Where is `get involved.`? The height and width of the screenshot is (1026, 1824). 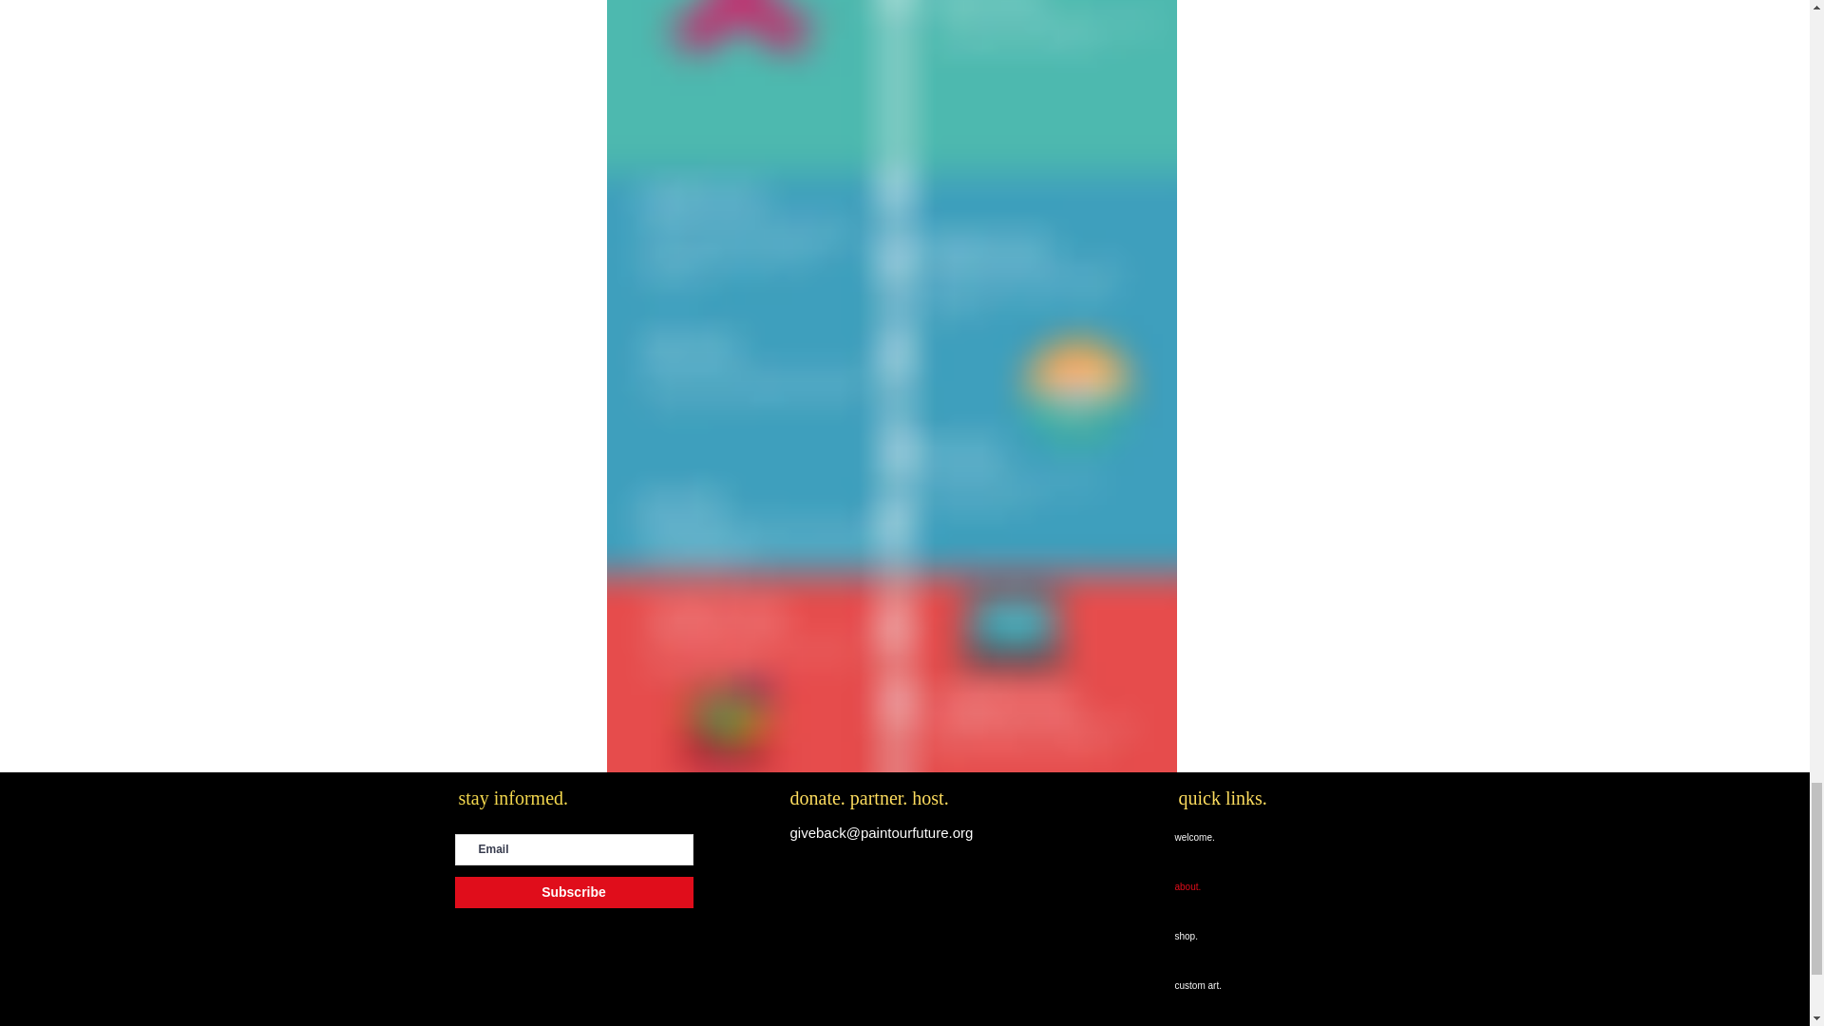
get involved. is located at coordinates (1216, 1018).